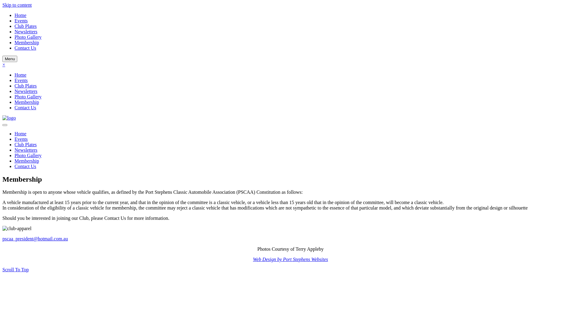 This screenshot has width=581, height=327. What do you see at coordinates (26, 31) in the screenshot?
I see `Newsletters` at bounding box center [26, 31].